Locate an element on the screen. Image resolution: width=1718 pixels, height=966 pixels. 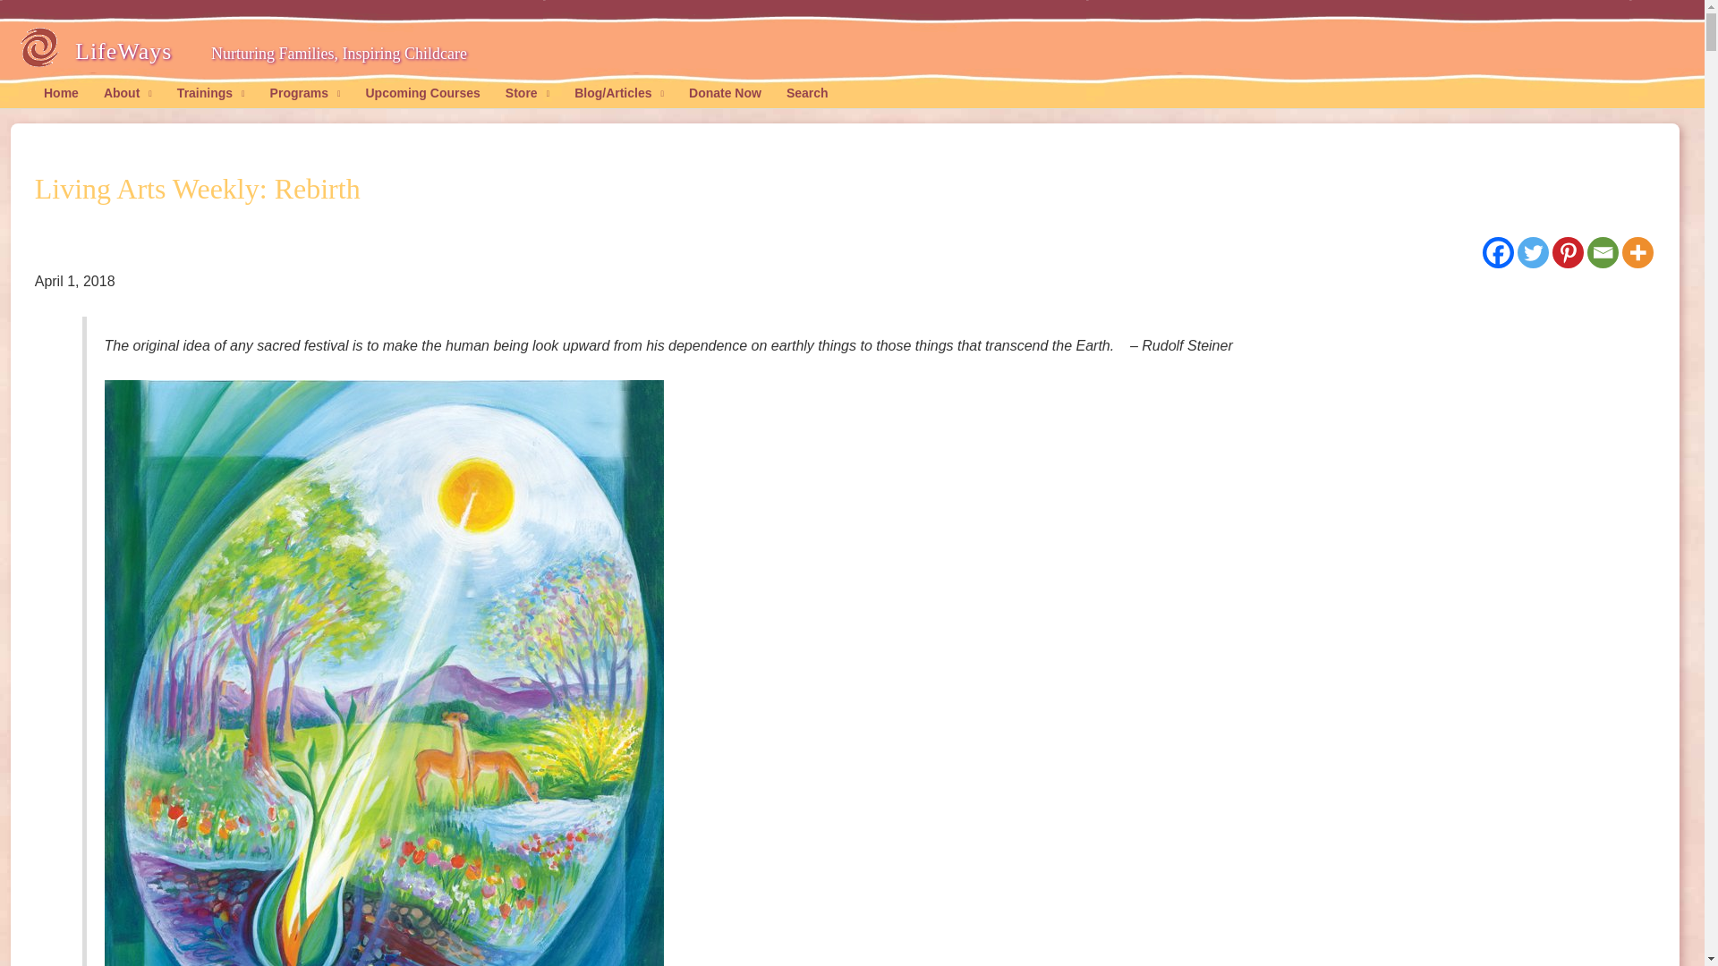
Facebook is located at coordinates (1498, 252).